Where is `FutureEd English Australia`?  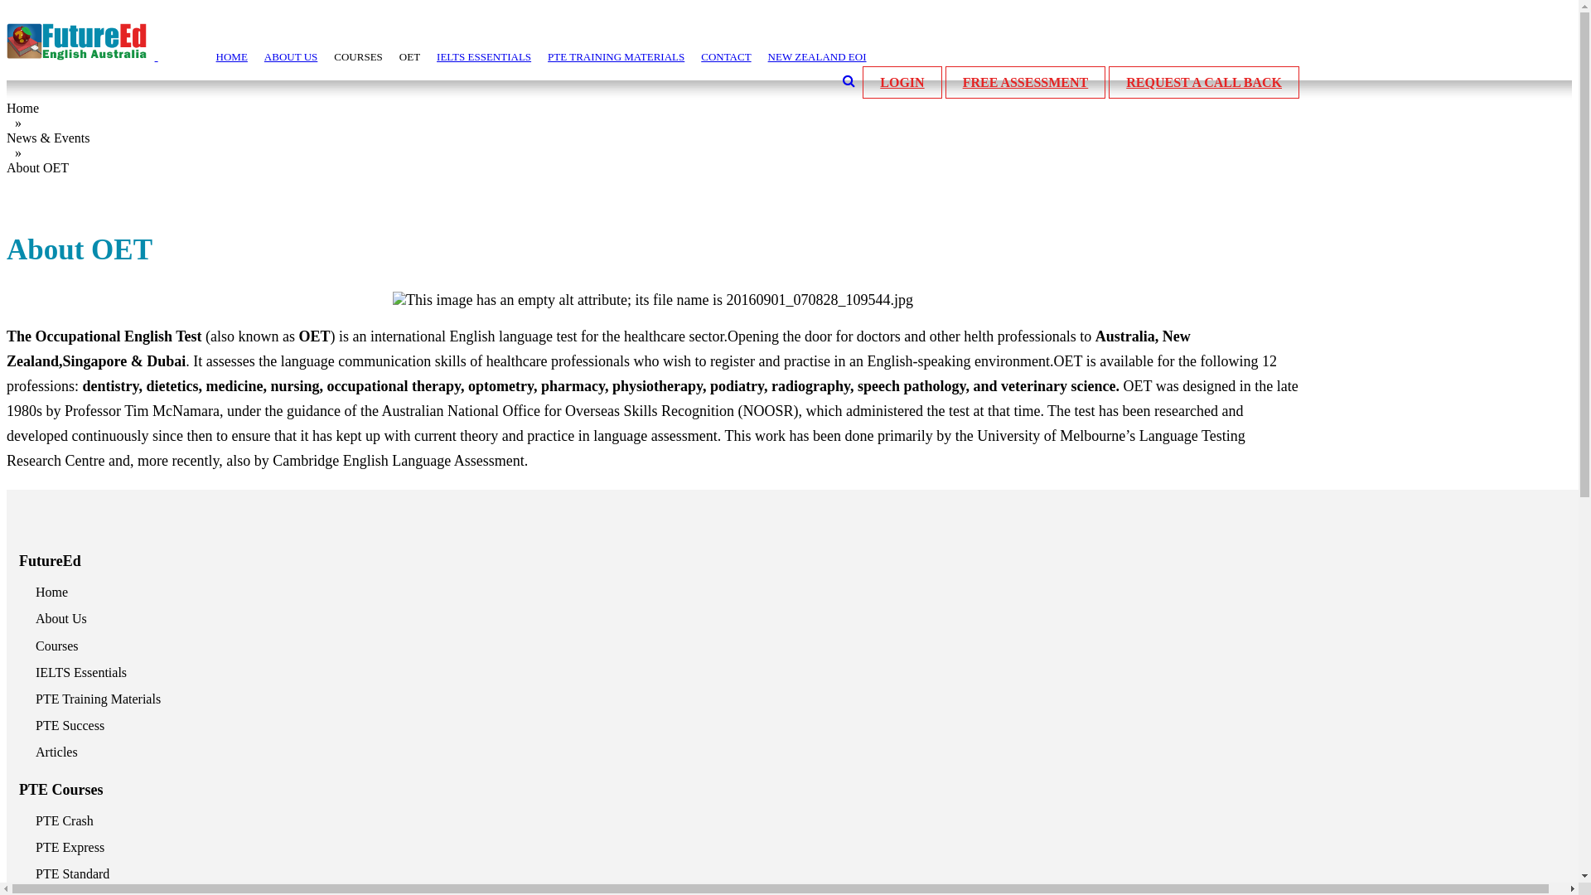 FutureEd English Australia is located at coordinates (81, 41).